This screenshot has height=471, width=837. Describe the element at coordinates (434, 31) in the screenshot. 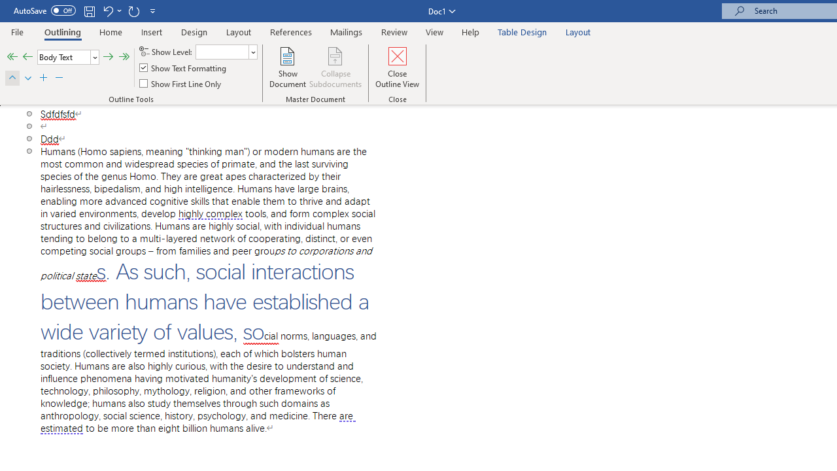

I see `View` at that location.